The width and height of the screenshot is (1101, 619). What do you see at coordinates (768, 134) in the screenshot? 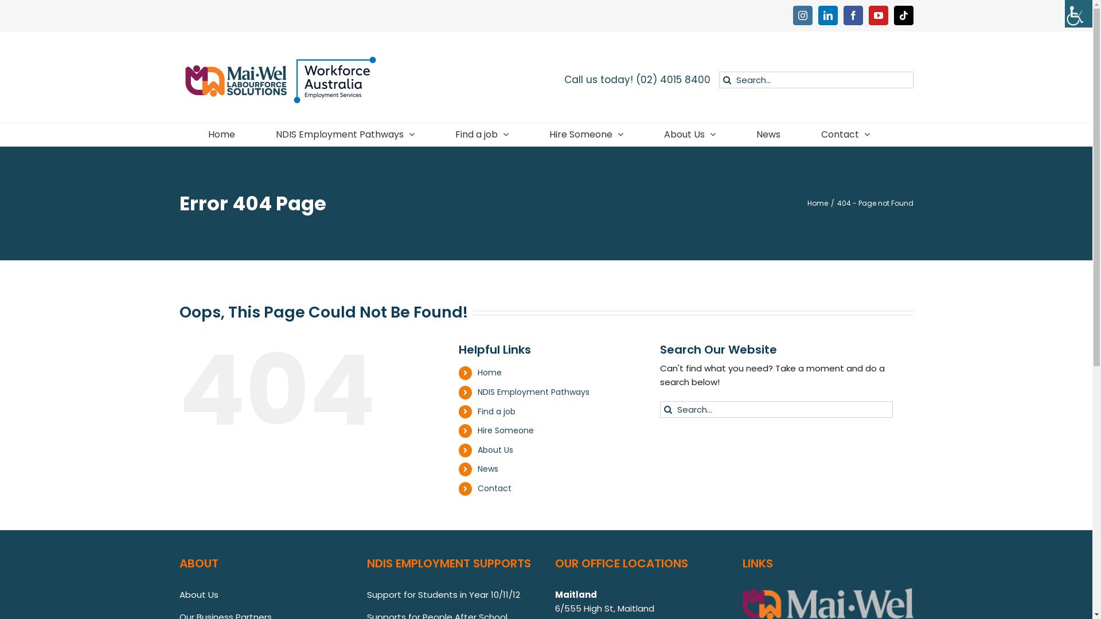
I see `News` at bounding box center [768, 134].